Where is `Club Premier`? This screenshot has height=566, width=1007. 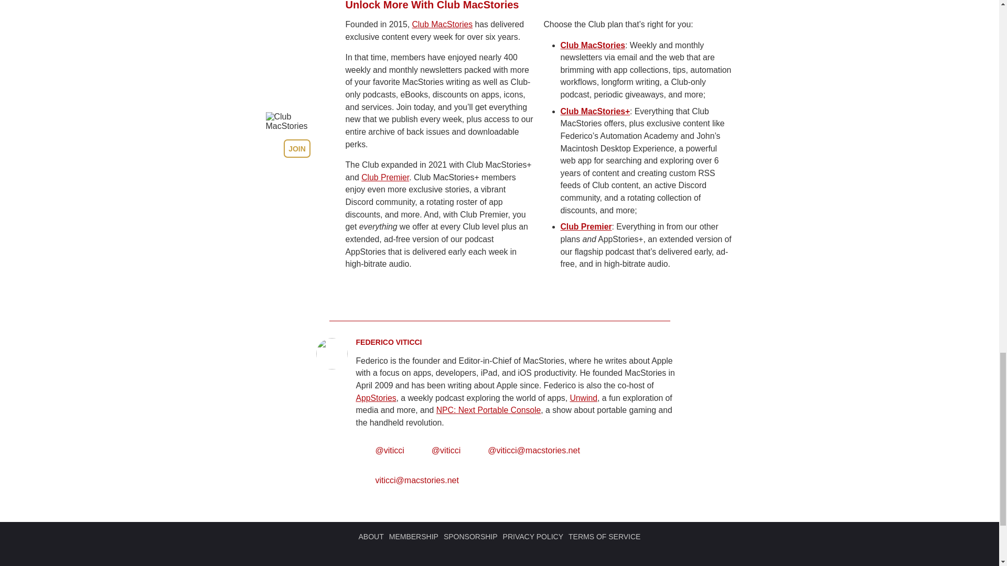 Club Premier is located at coordinates (585, 226).